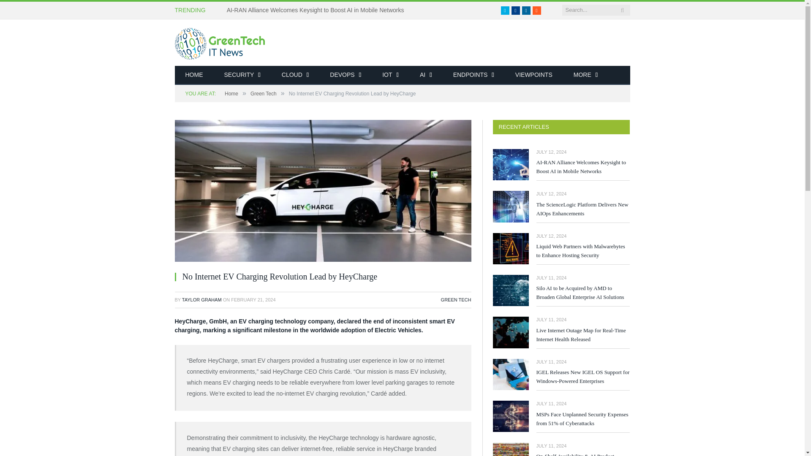 The width and height of the screenshot is (811, 456). I want to click on CLOUD, so click(295, 75).